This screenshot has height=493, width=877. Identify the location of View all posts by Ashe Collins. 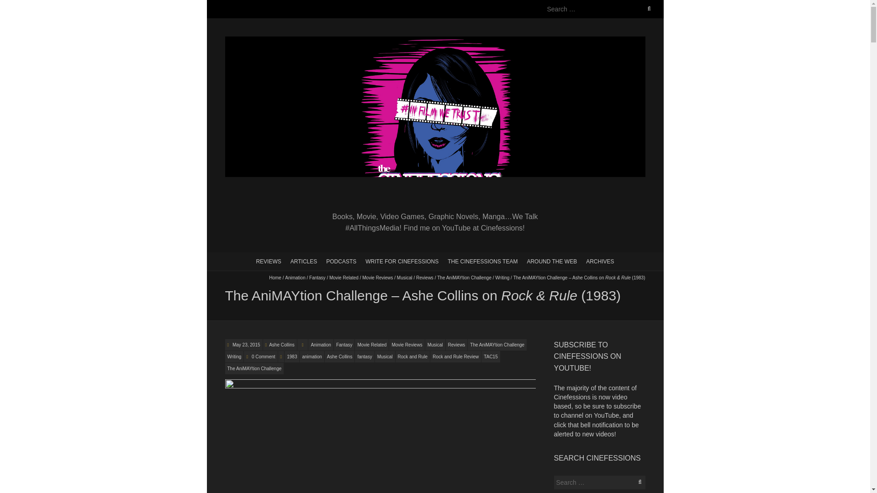
(282, 345).